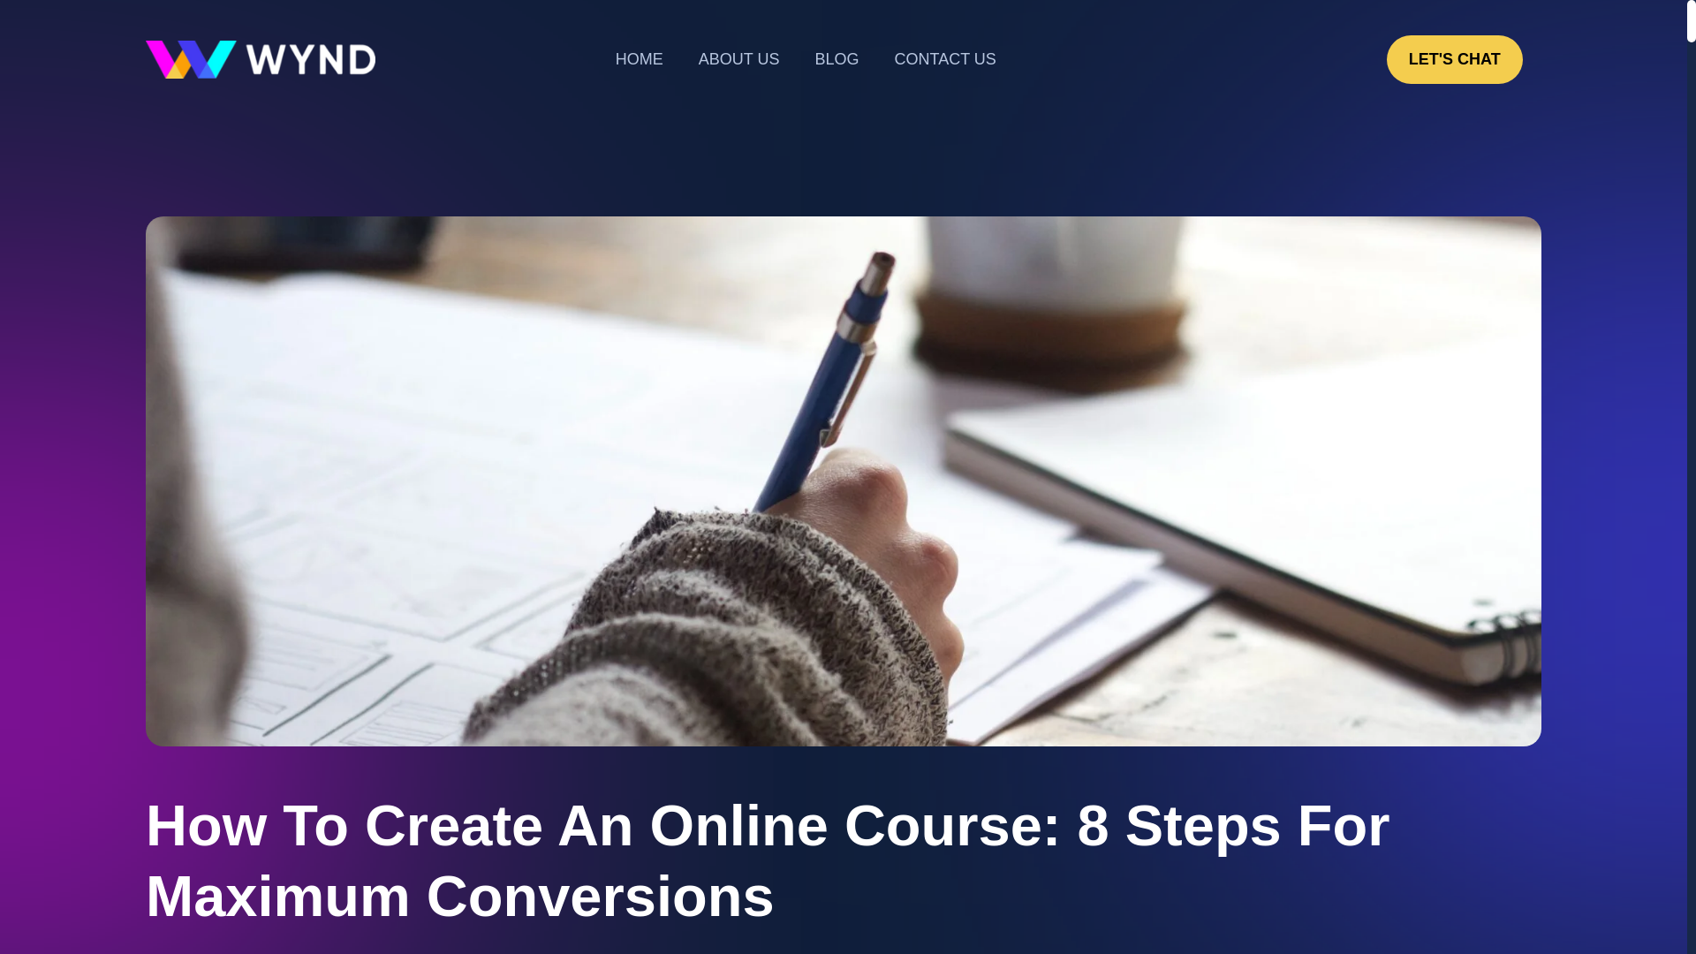 This screenshot has width=1696, height=954. I want to click on BLOG, so click(837, 59).